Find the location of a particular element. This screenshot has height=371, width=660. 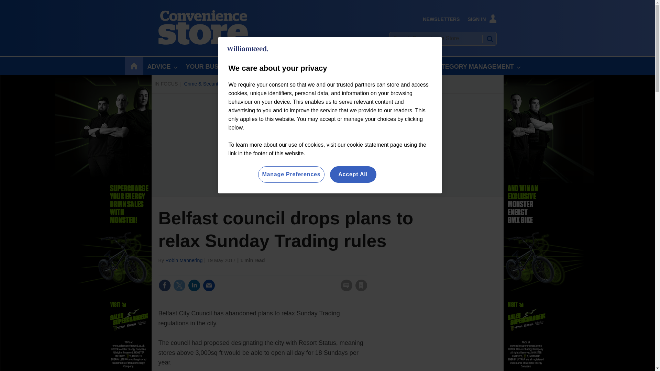

3rd party ad content is located at coordinates (445, 318).